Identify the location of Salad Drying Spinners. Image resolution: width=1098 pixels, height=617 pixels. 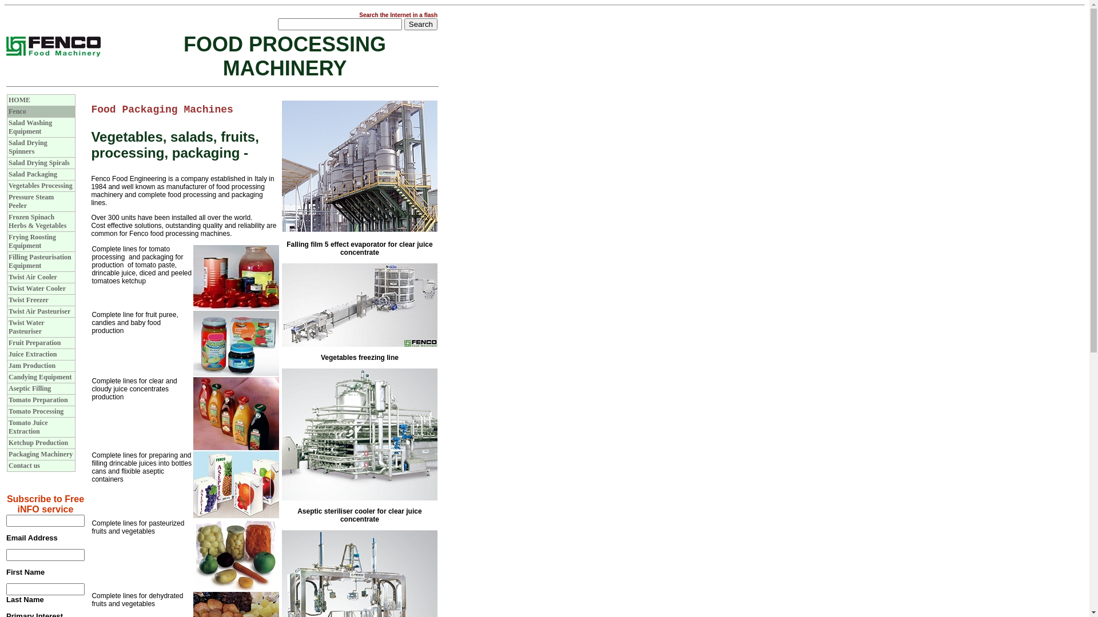
(28, 147).